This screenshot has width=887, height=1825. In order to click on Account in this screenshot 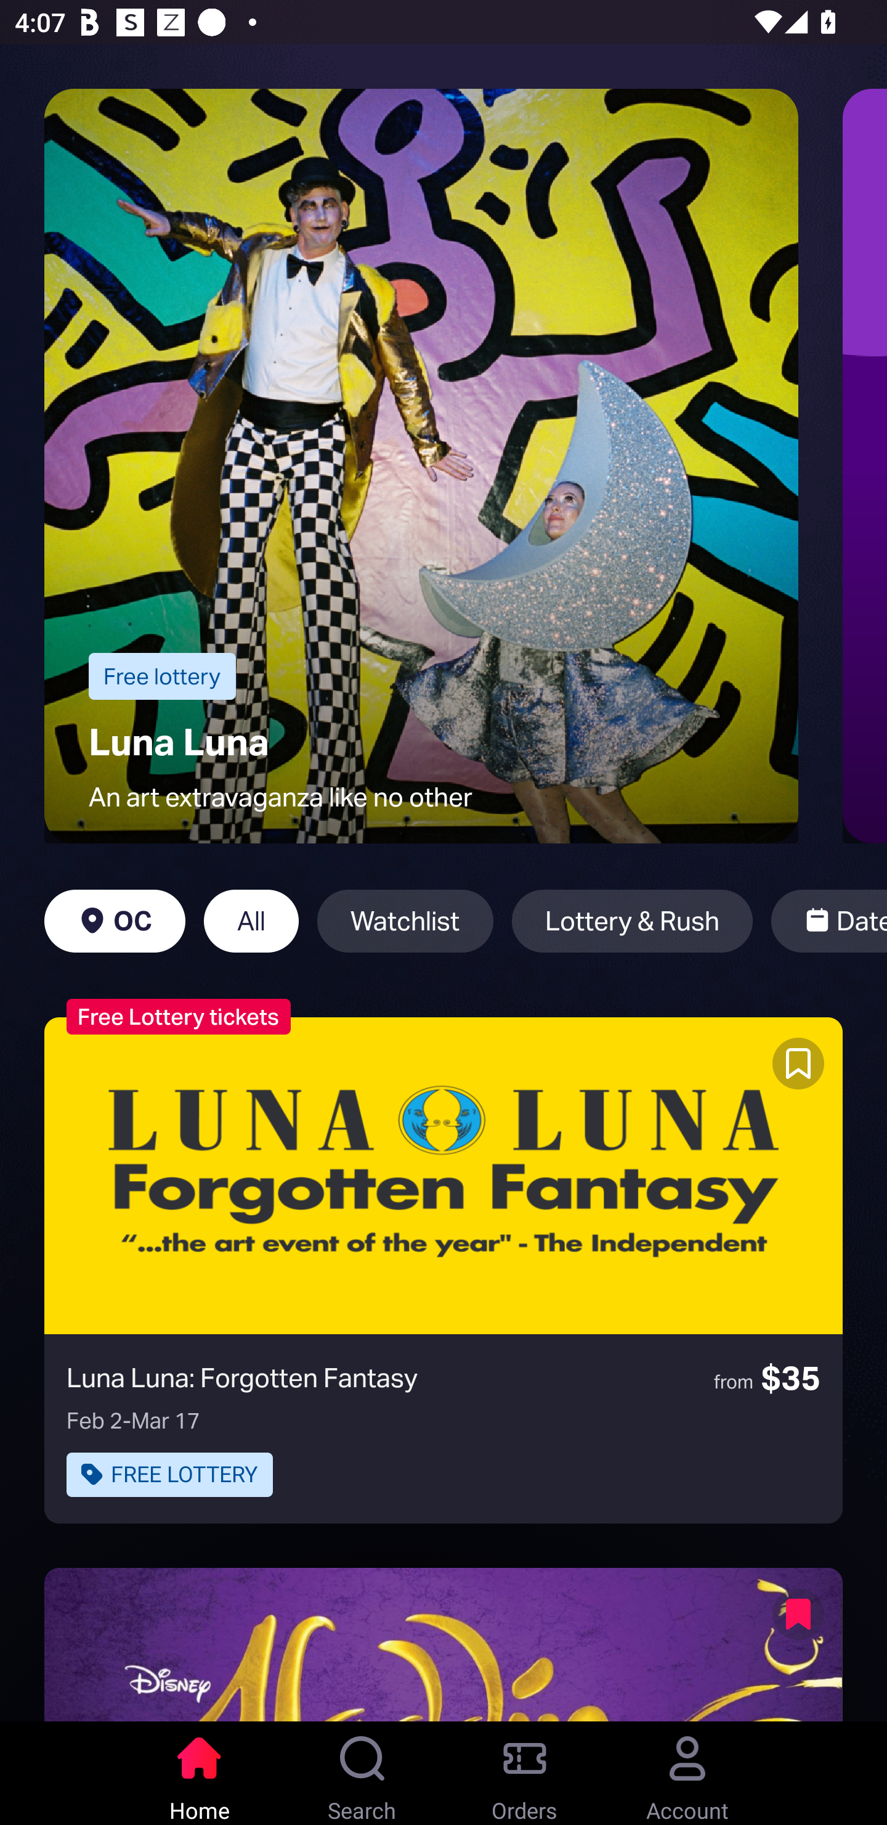, I will do `click(687, 1773)`.